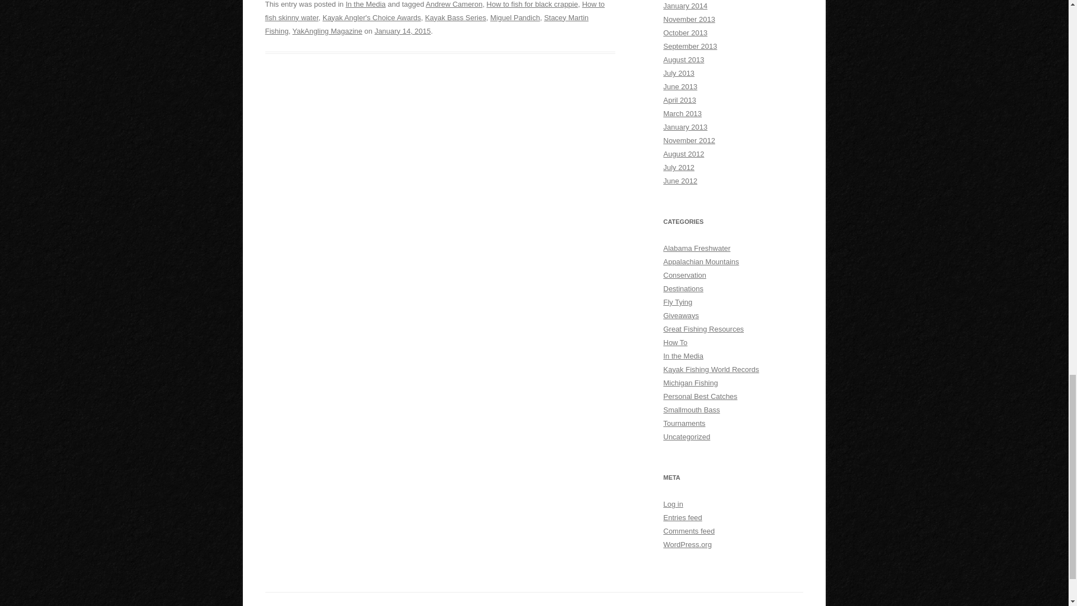 Image resolution: width=1077 pixels, height=606 pixels. Describe the element at coordinates (403, 30) in the screenshot. I see `January 14, 2015` at that location.